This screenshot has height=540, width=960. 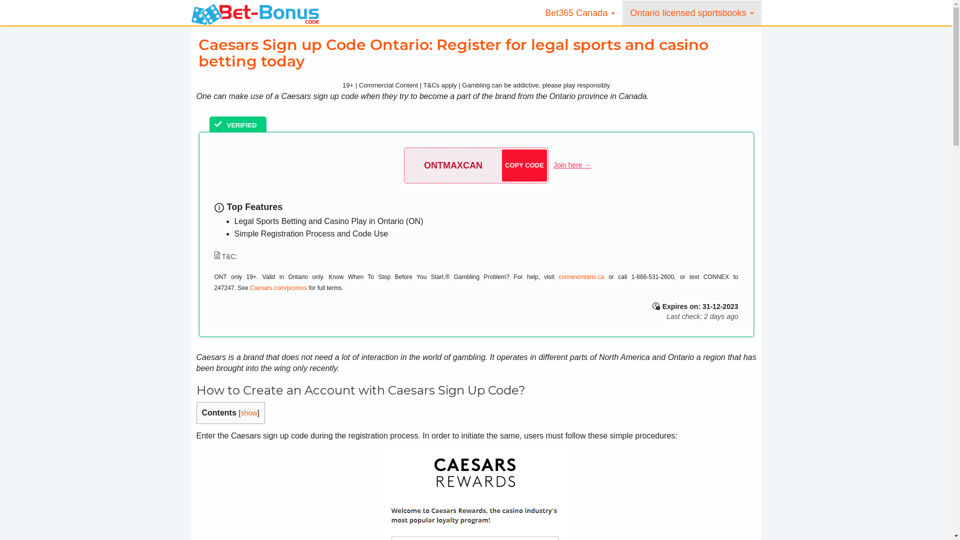 I want to click on iframe-Pinnacle-country-ALLRT-ALL, so click(x=0, y=20).